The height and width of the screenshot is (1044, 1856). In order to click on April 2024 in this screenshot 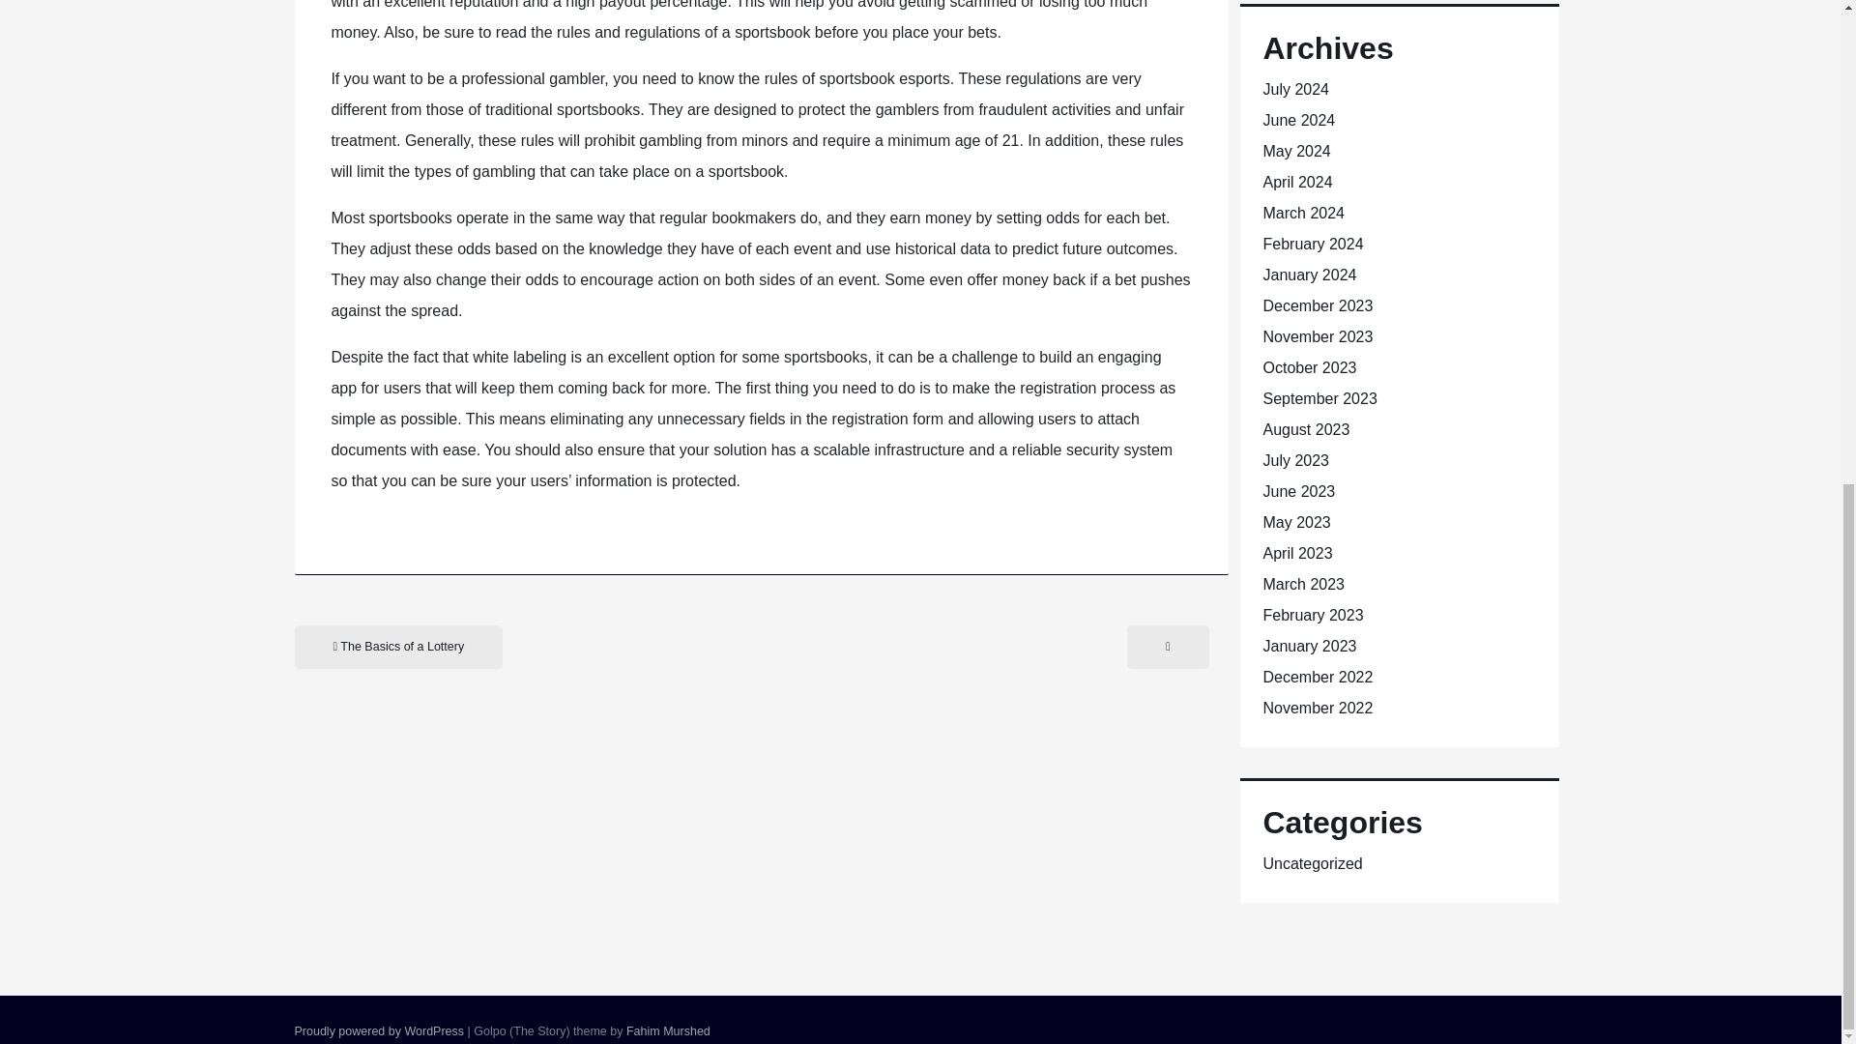, I will do `click(1297, 182)`.